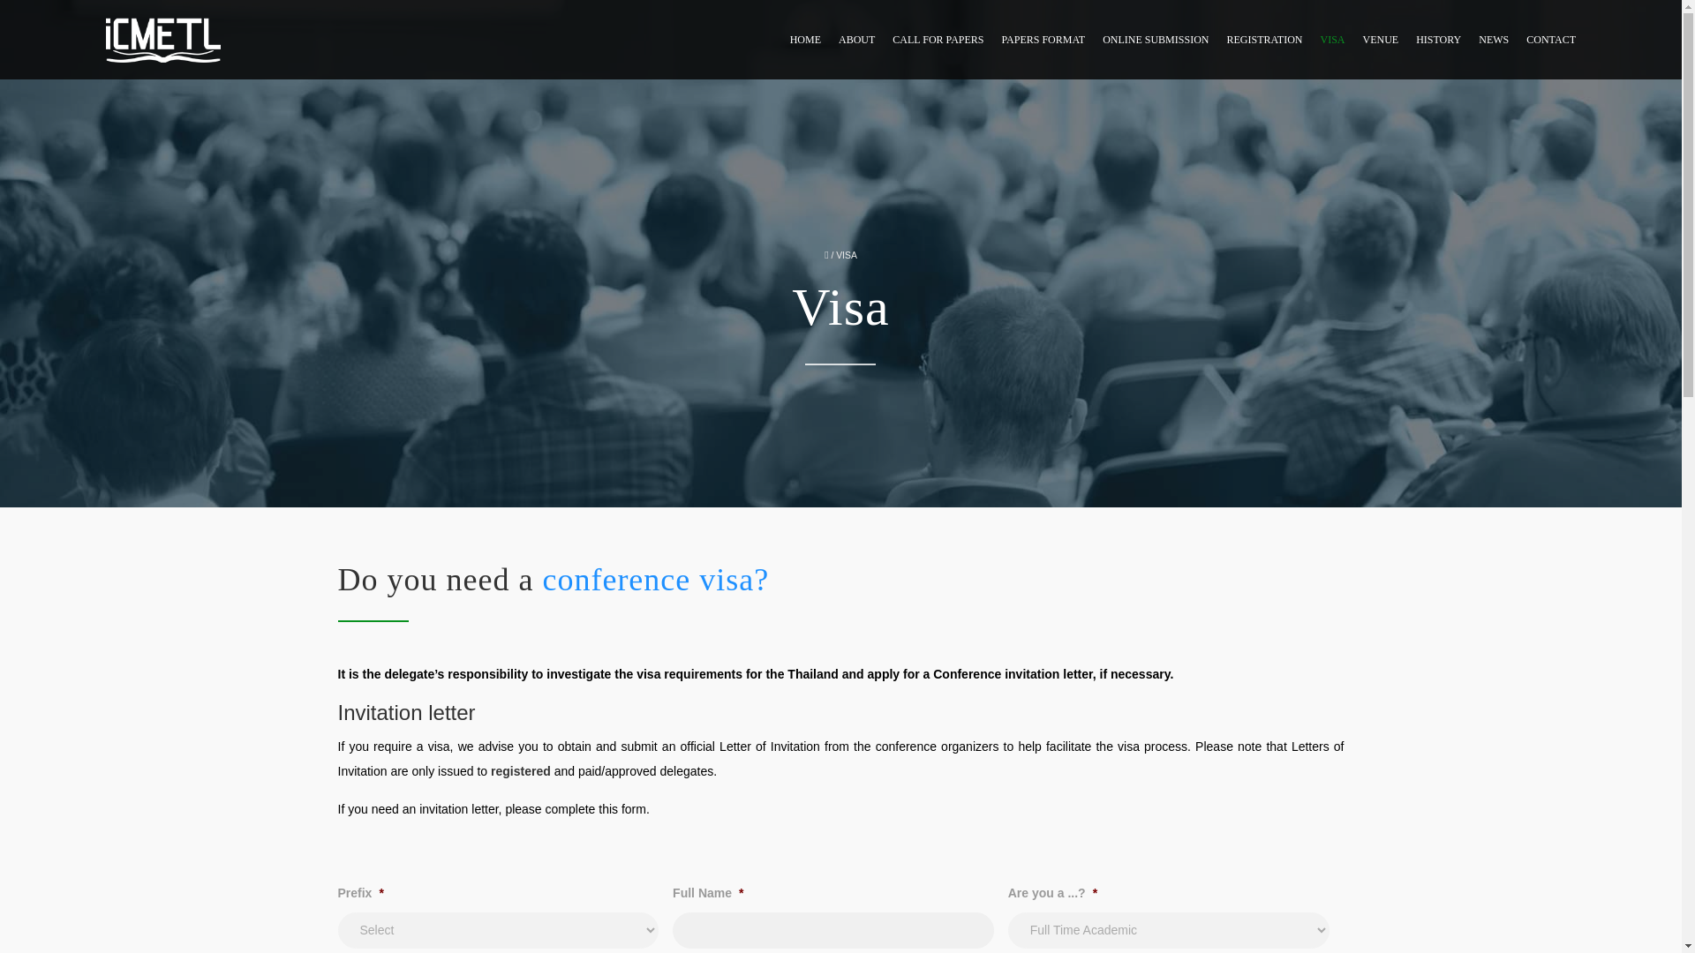 Image resolution: width=1695 pixels, height=953 pixels. What do you see at coordinates (1263, 39) in the screenshot?
I see `REGISTRATION` at bounding box center [1263, 39].